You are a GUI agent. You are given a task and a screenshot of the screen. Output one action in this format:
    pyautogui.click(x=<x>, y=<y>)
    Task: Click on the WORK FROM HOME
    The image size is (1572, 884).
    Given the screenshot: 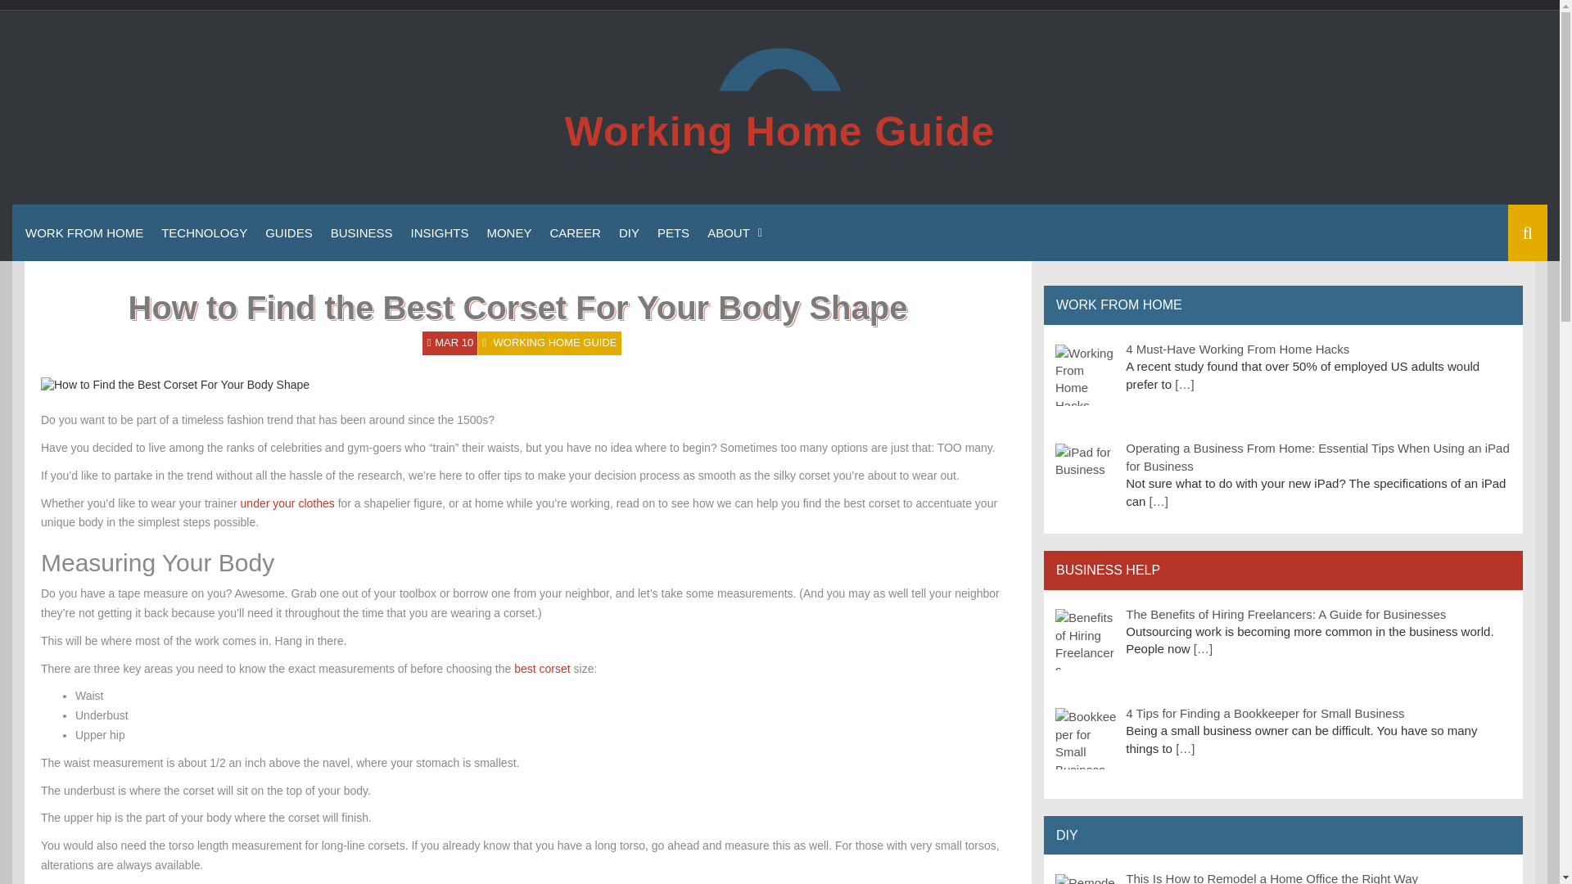 What is the action you would take?
    pyautogui.click(x=84, y=232)
    